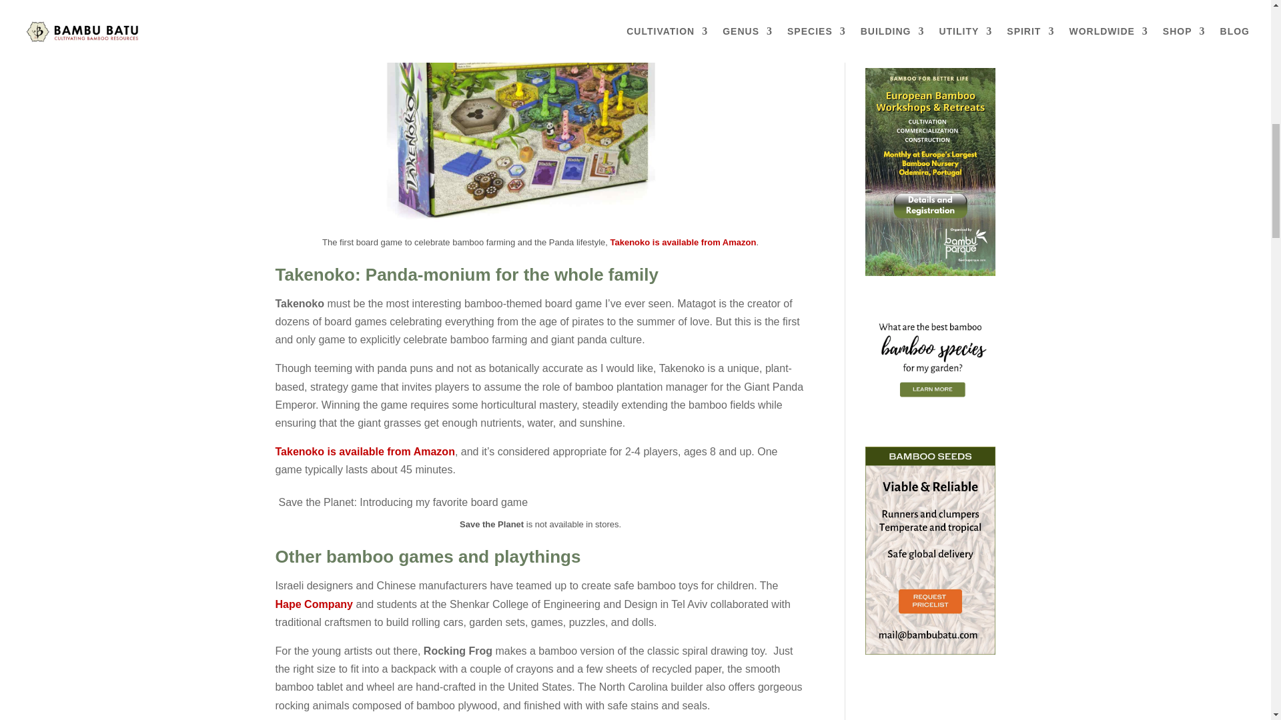 The height and width of the screenshot is (720, 1281). What do you see at coordinates (419, 501) in the screenshot?
I see `Save the Planet: Introducing my favorite board game` at bounding box center [419, 501].